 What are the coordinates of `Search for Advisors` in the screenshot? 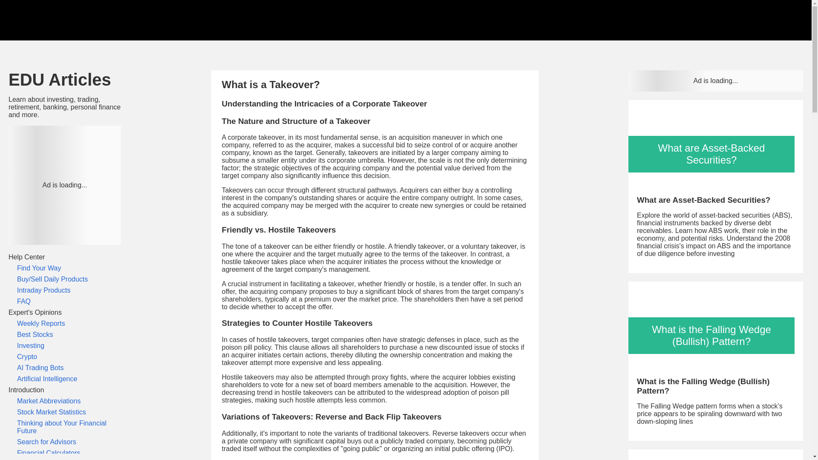 It's located at (65, 442).